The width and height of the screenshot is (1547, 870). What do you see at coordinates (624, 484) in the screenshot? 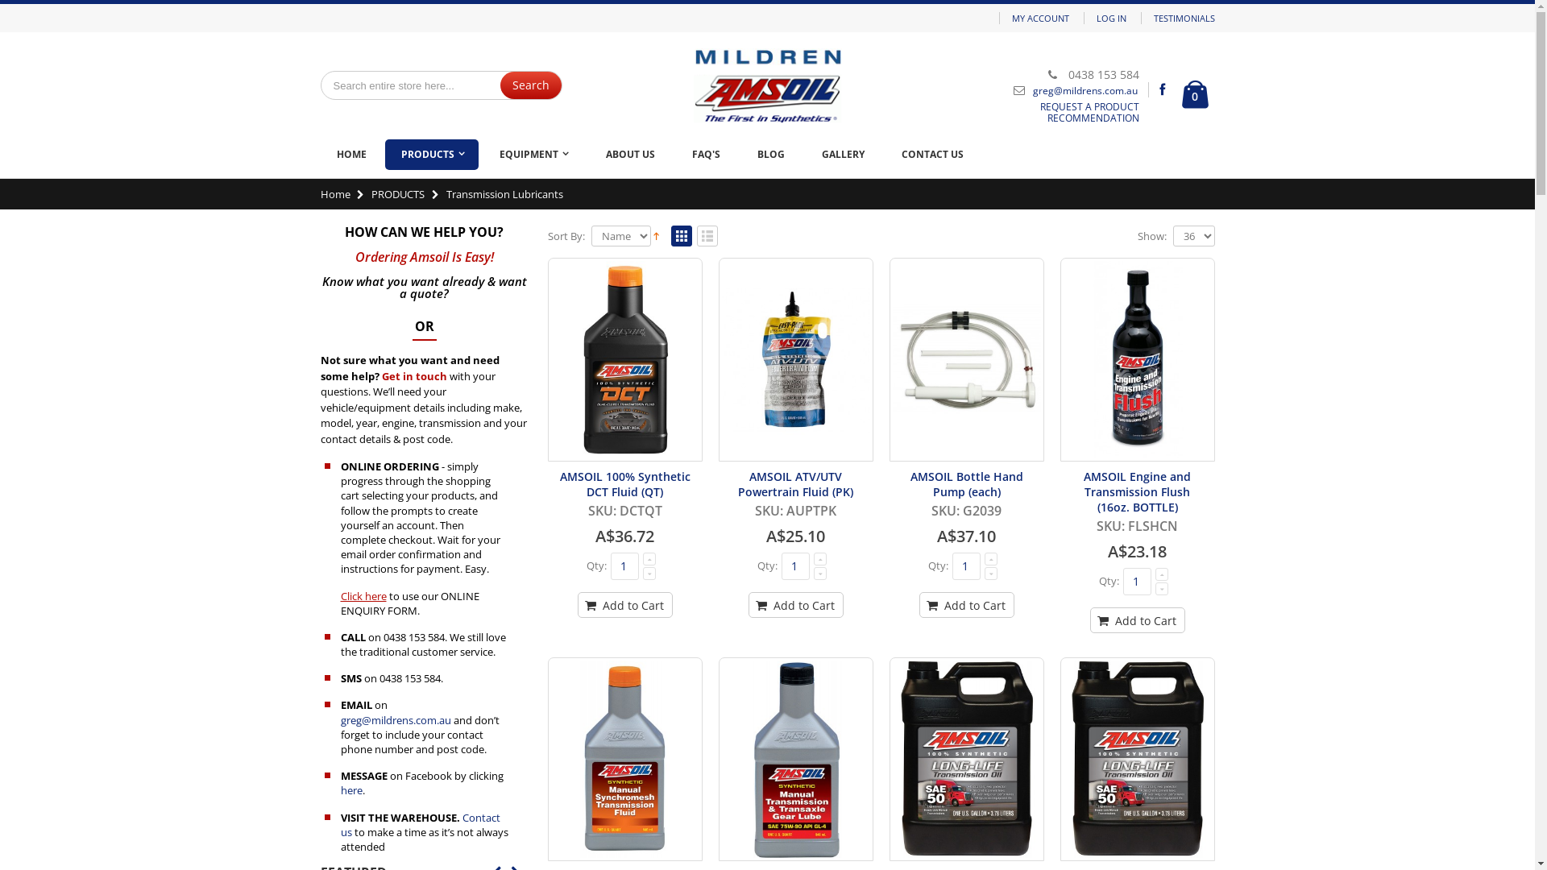
I see `AMSOIL 100% Synthetic DCT Fluid (QT)` at bounding box center [624, 484].